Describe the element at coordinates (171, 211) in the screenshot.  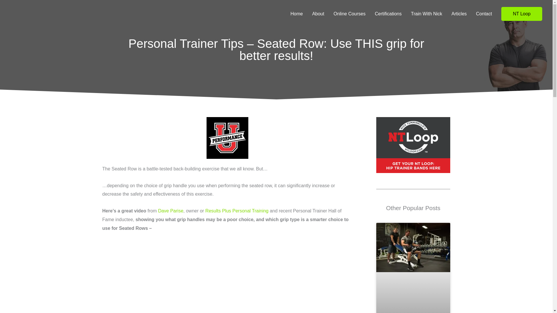
I see `Dave Parise` at that location.